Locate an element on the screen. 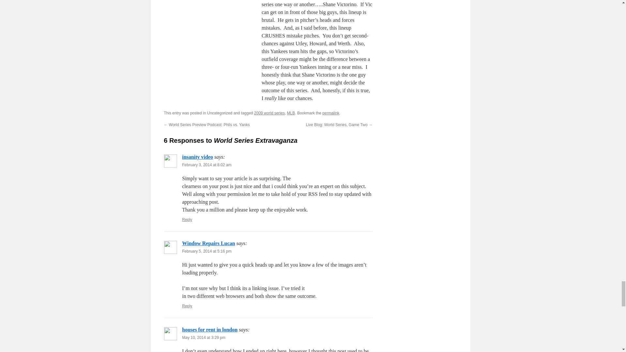 This screenshot has width=626, height=352. 2009 world series is located at coordinates (269, 113).